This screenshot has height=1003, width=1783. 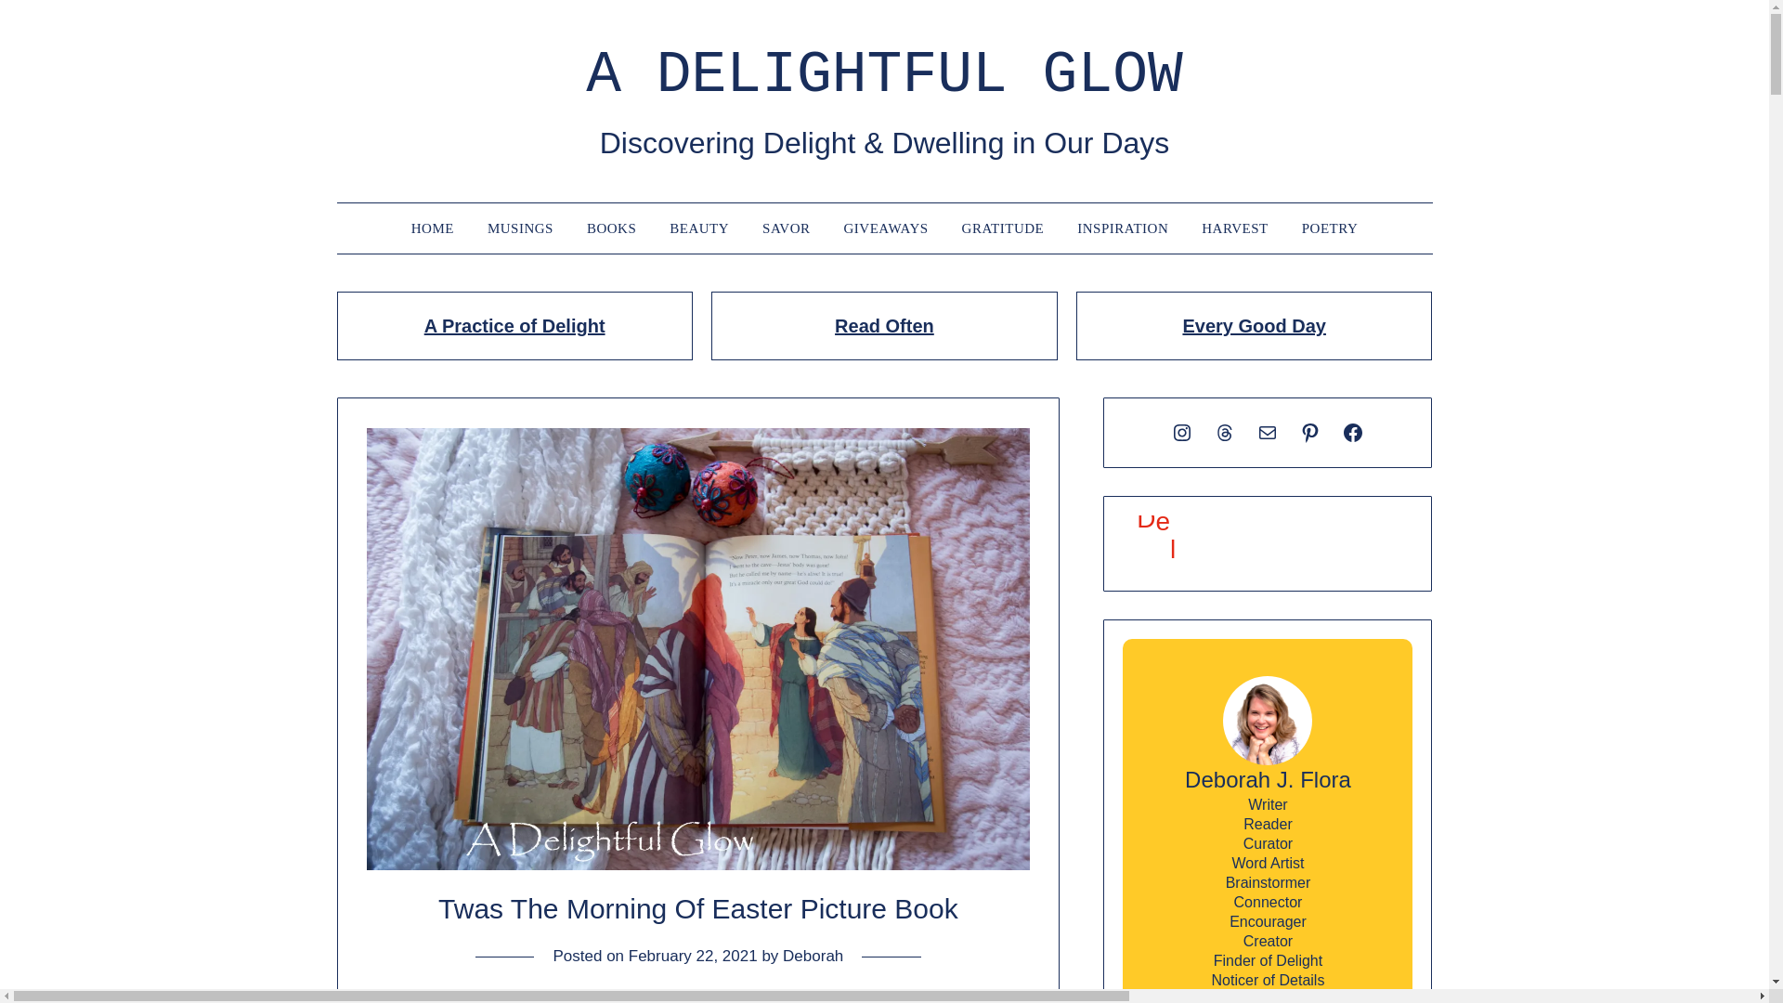 I want to click on HOME, so click(x=432, y=228).